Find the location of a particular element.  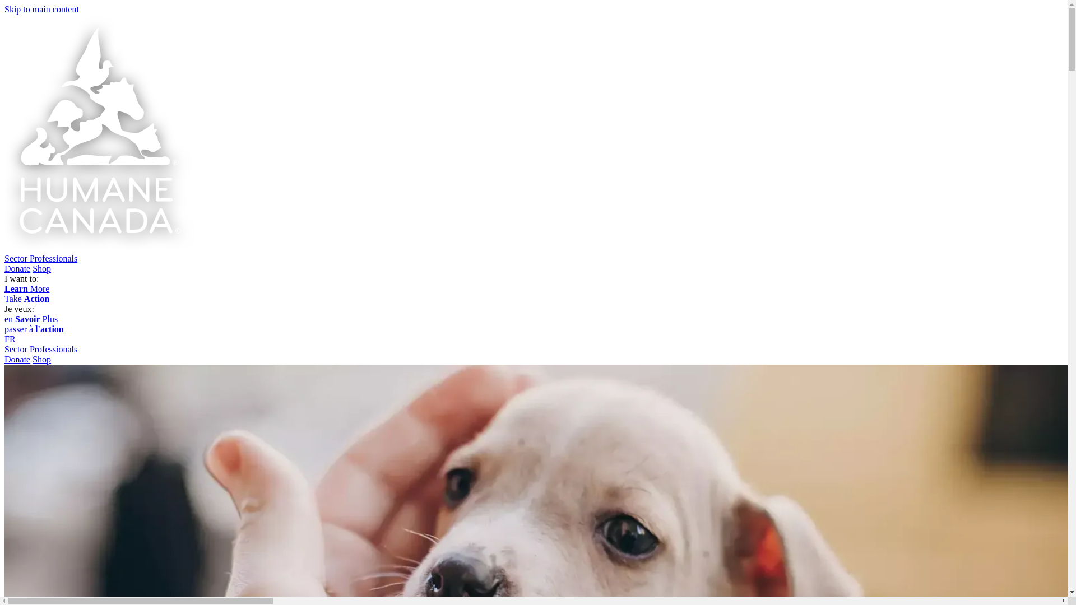

Sector Professionals is located at coordinates (40, 258).